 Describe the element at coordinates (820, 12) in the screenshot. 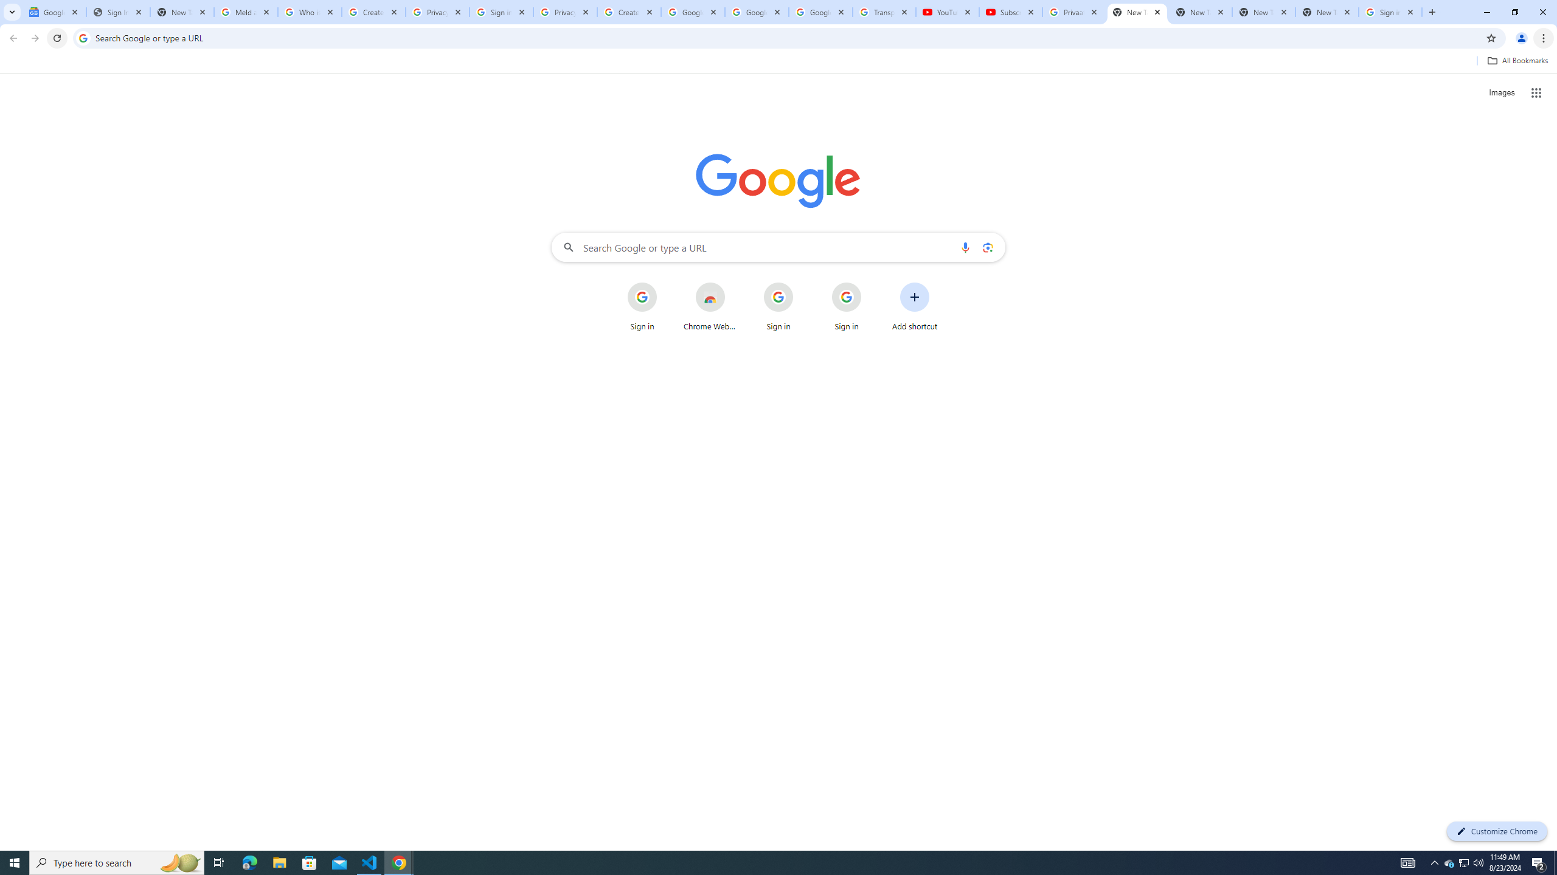

I see `Google Account` at that location.